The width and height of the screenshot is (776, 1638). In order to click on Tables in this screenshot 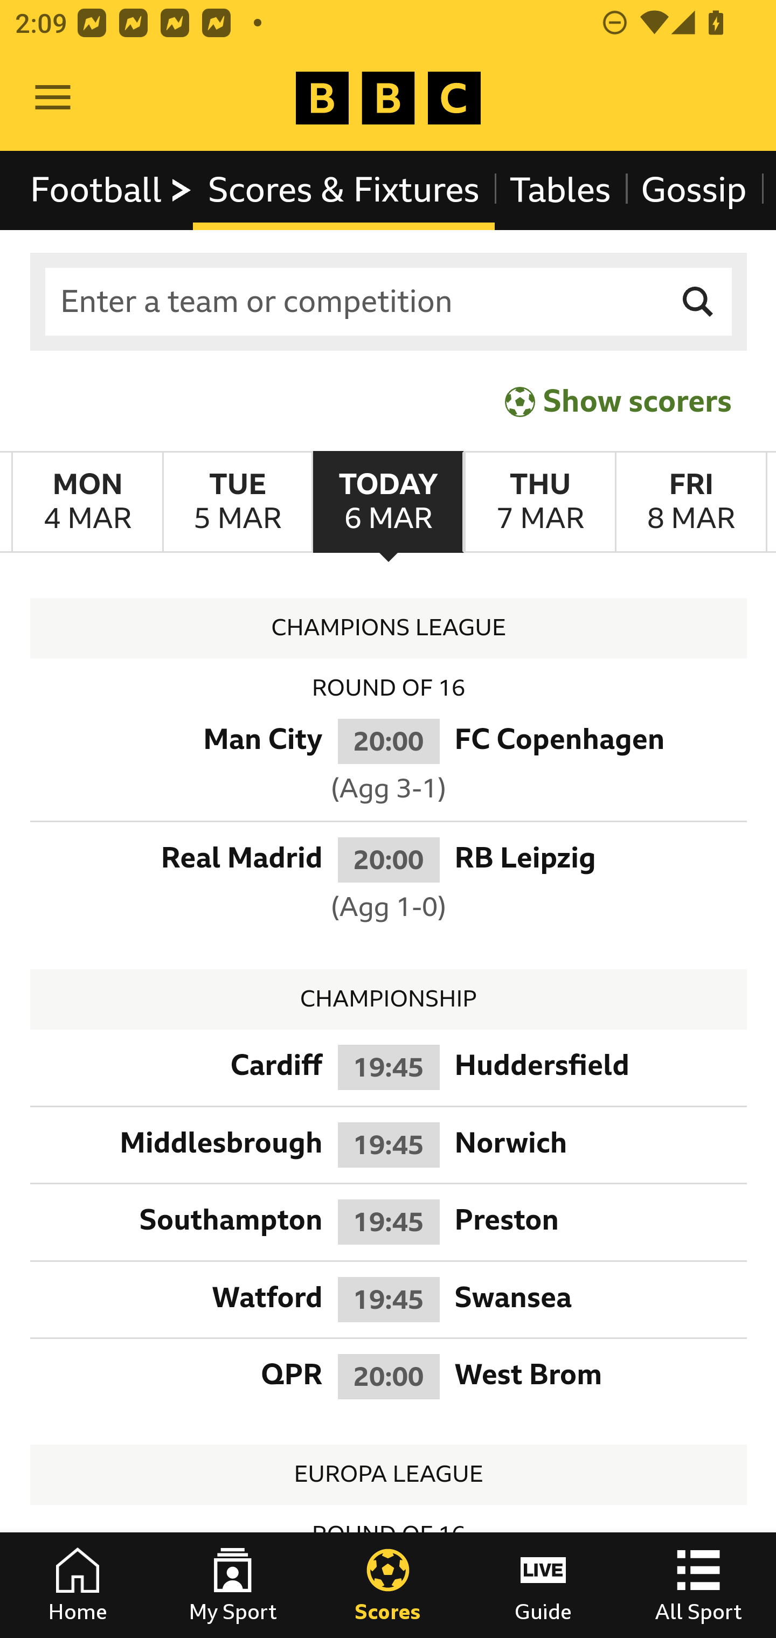, I will do `click(560, 190)`.